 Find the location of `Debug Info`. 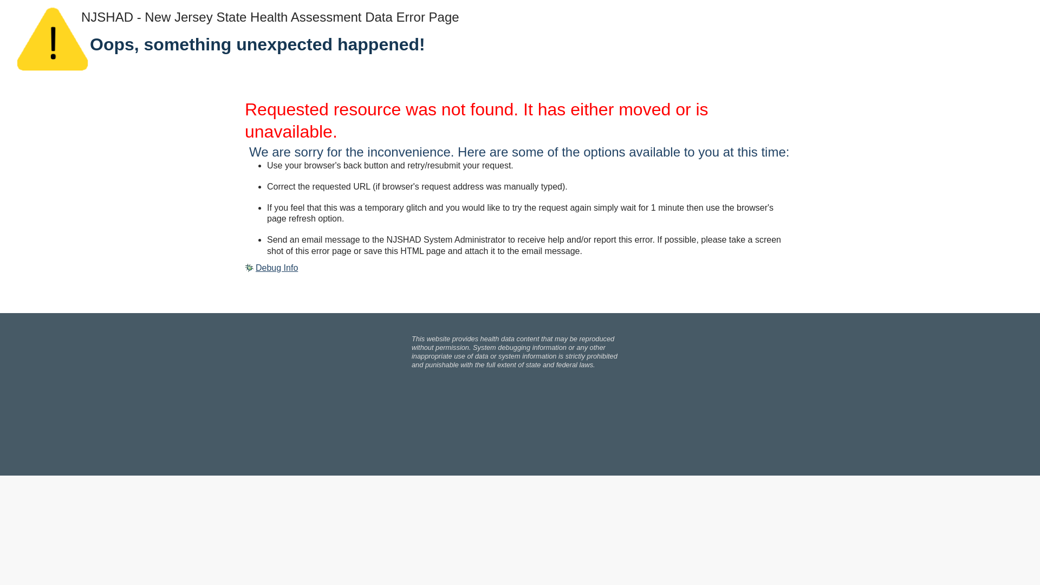

Debug Info is located at coordinates (271, 268).